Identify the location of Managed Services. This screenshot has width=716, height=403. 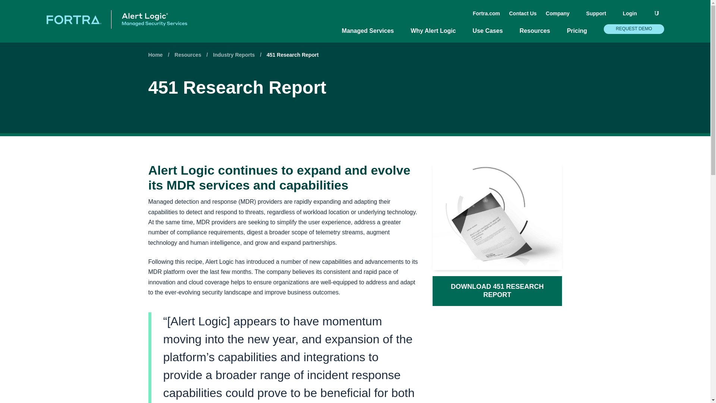
(372, 34).